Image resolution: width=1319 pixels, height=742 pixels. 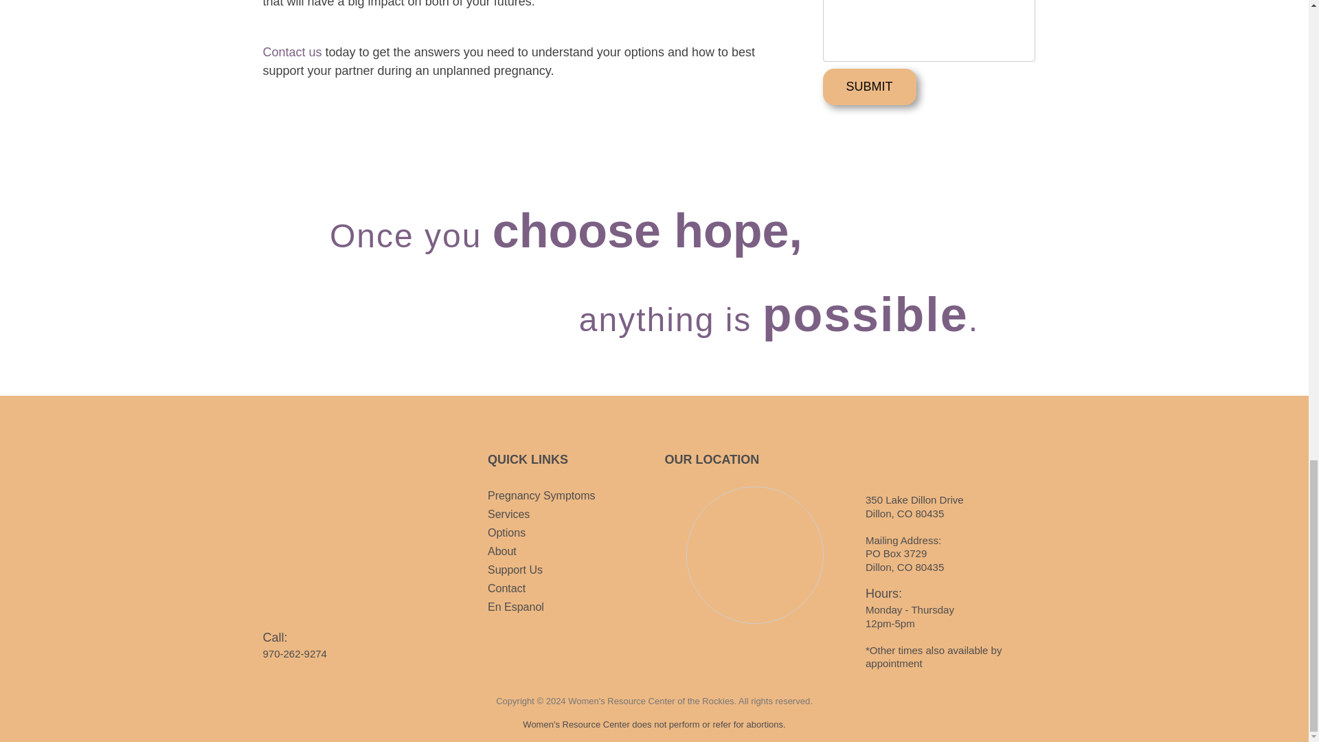 What do you see at coordinates (870, 87) in the screenshot?
I see `Submit` at bounding box center [870, 87].